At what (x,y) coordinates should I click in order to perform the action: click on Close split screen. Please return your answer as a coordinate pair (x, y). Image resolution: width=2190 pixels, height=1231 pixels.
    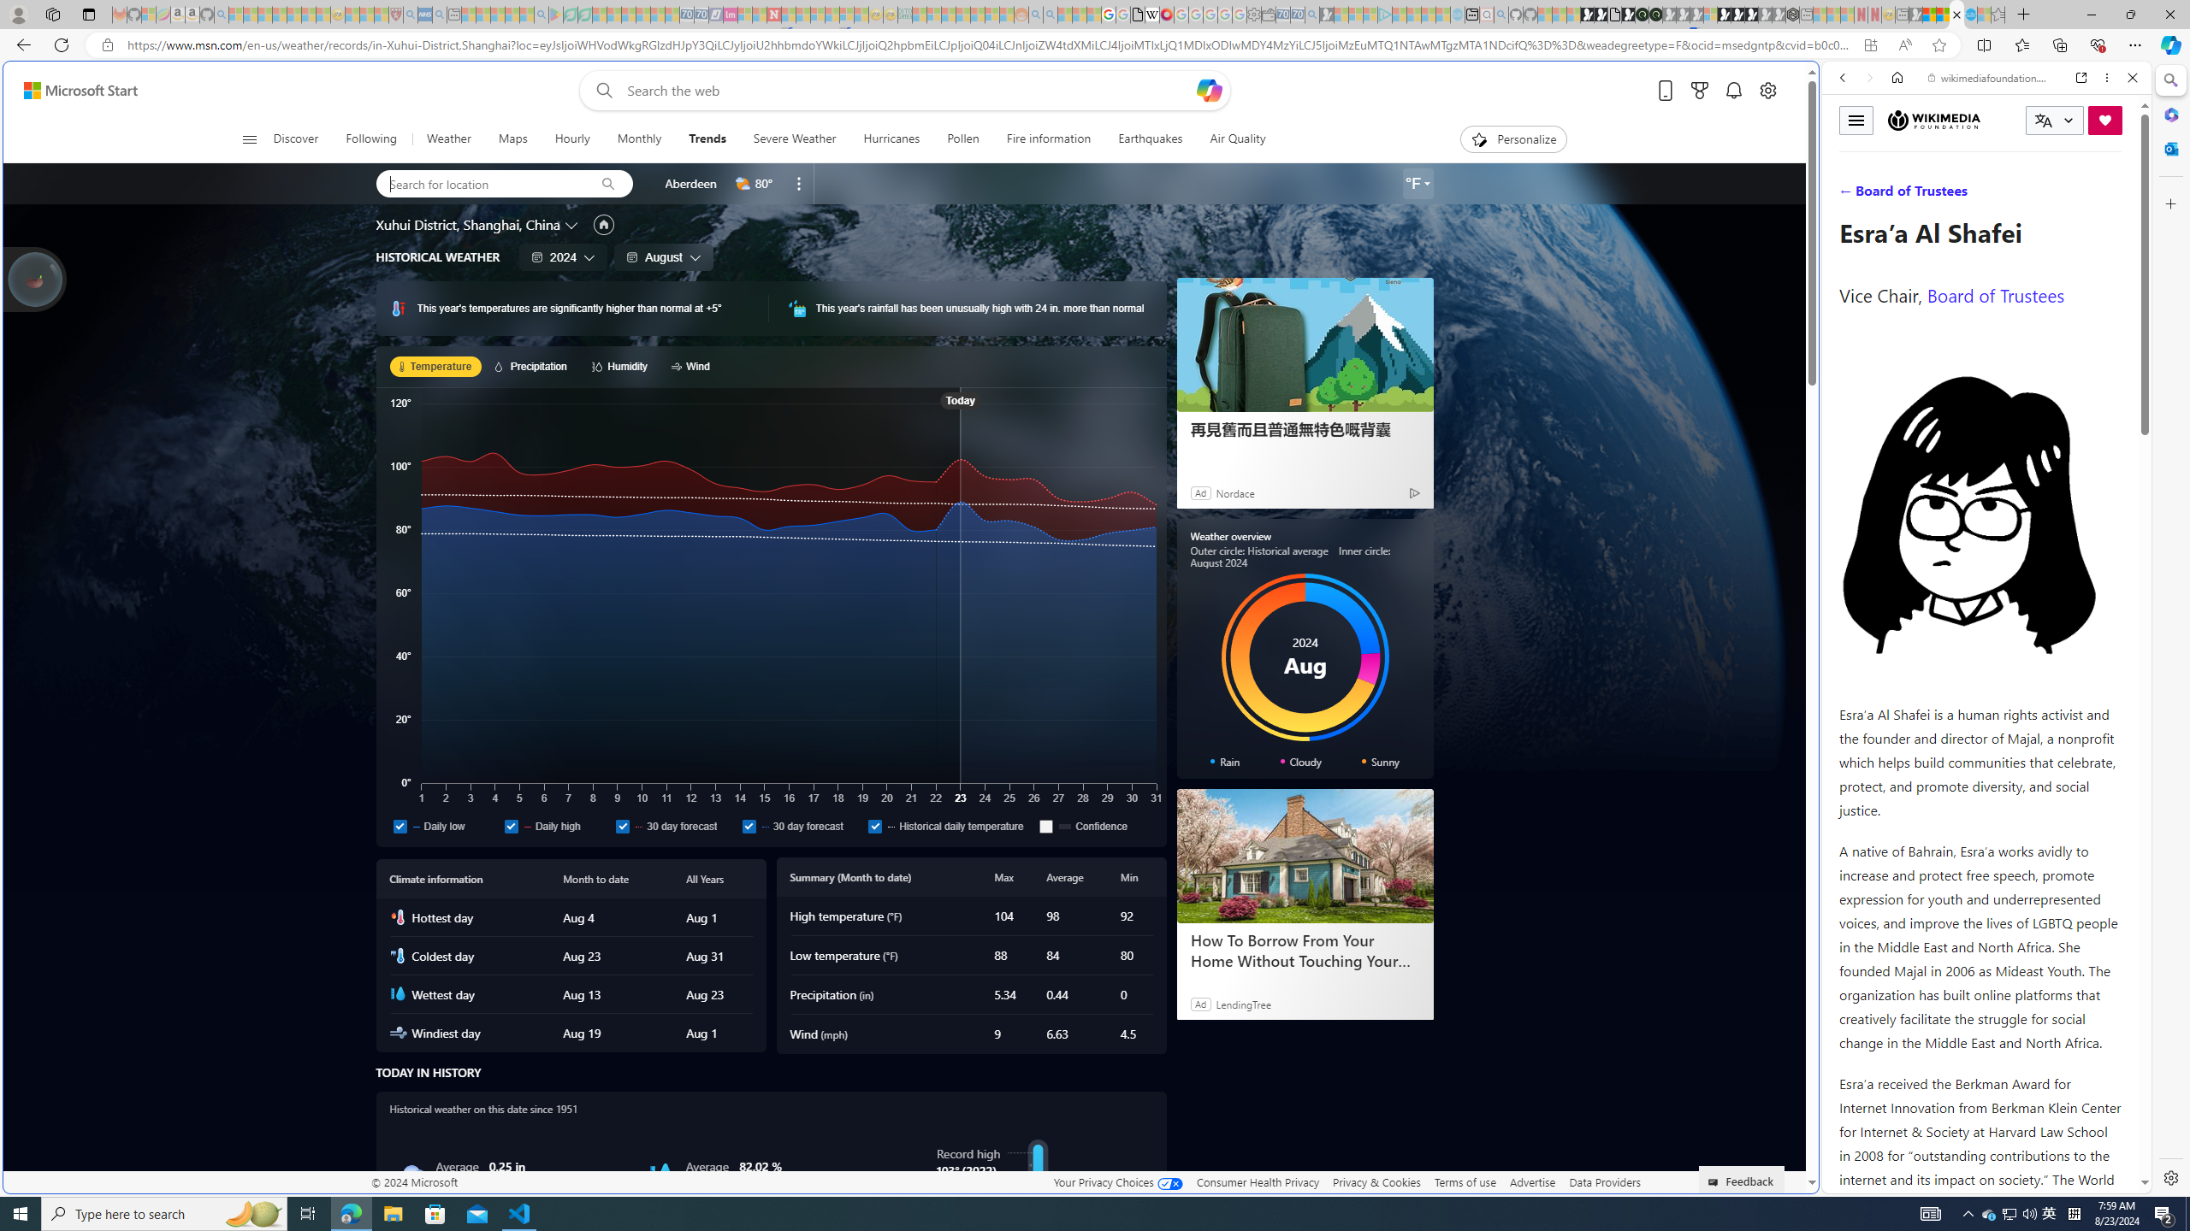
    Looking at the image, I should click on (1817, 86).